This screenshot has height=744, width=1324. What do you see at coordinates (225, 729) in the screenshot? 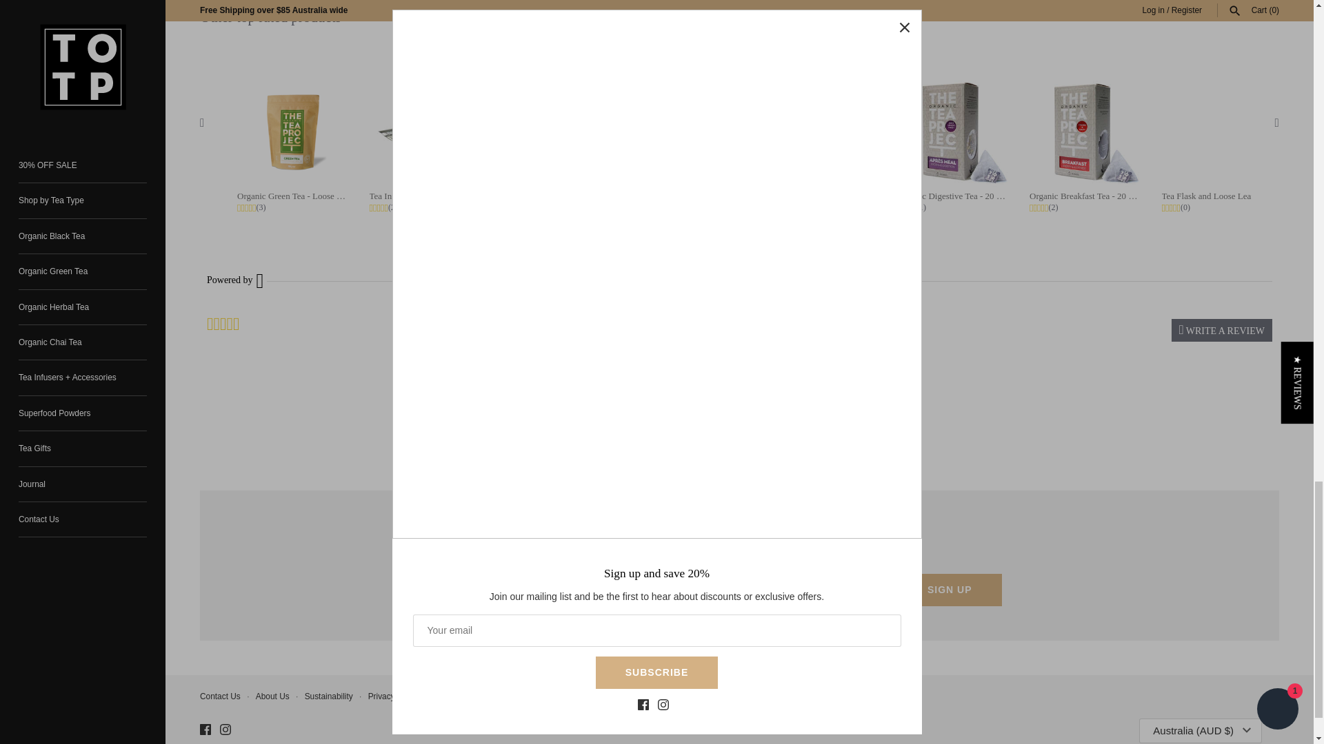
I see `Instagram` at bounding box center [225, 729].